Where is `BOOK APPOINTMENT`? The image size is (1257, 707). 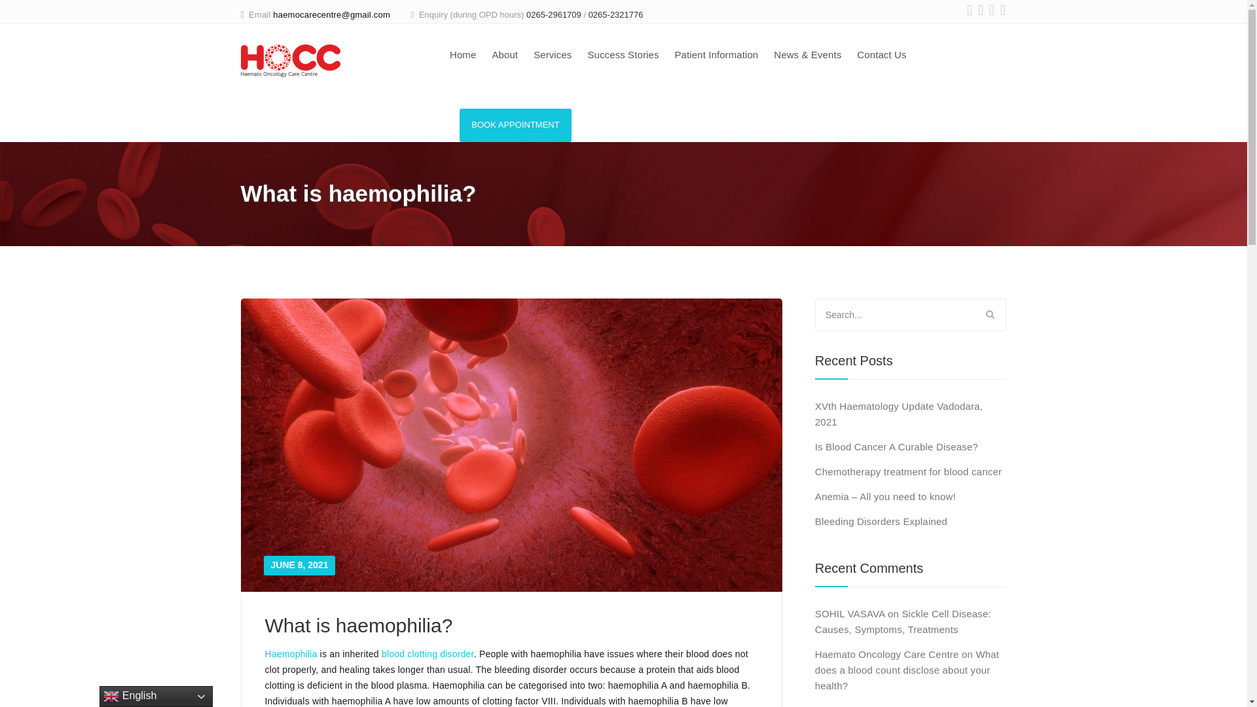 BOOK APPOINTMENT is located at coordinates (516, 126).